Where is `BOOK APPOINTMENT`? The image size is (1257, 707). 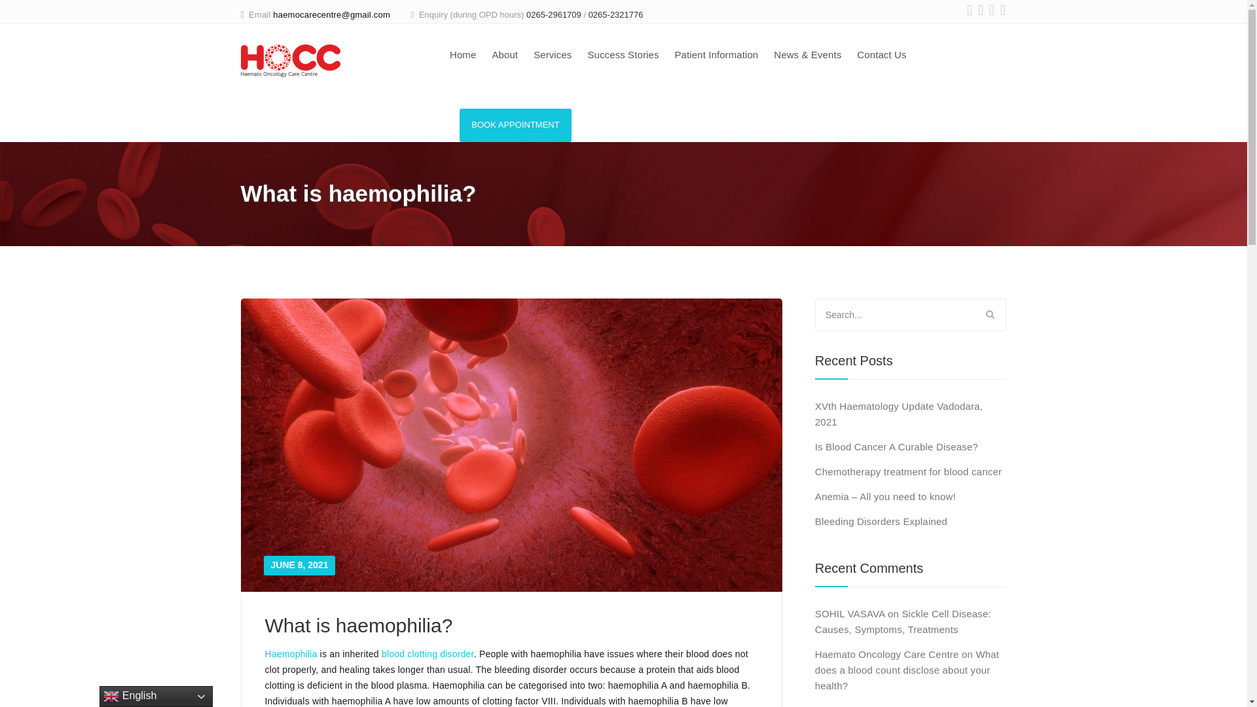 BOOK APPOINTMENT is located at coordinates (516, 126).